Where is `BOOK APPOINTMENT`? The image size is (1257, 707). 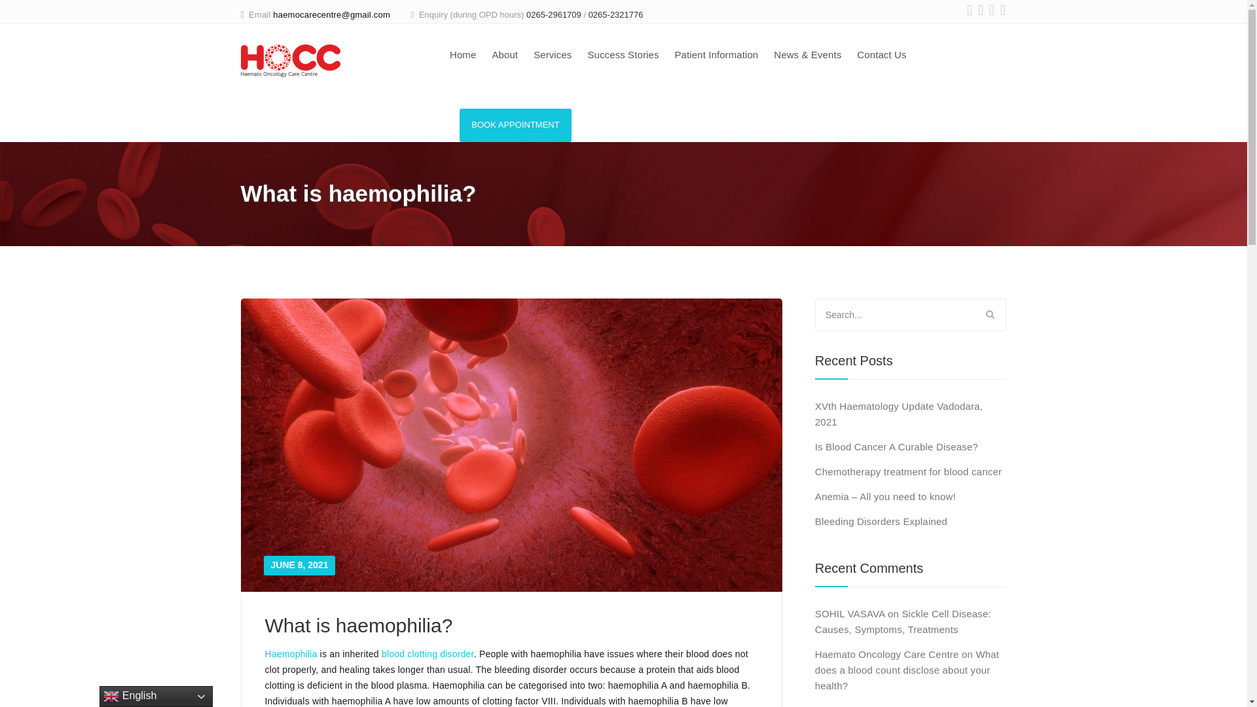 BOOK APPOINTMENT is located at coordinates (516, 126).